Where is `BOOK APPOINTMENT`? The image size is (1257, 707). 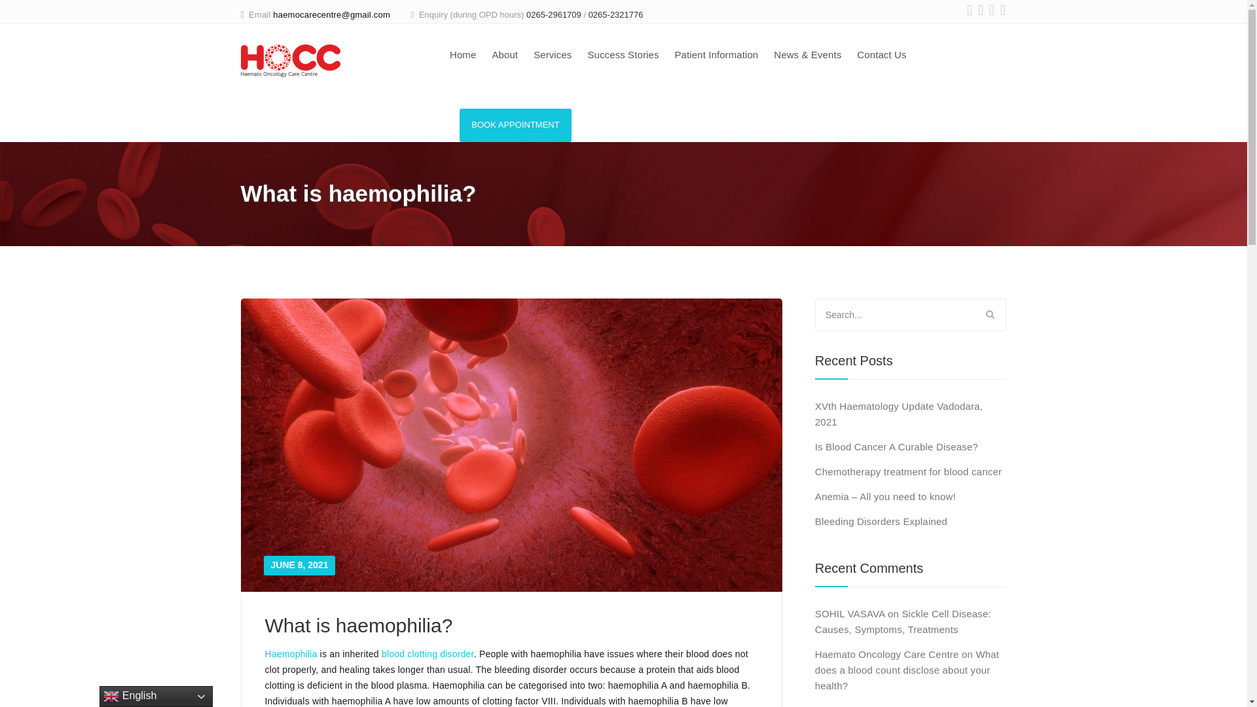 BOOK APPOINTMENT is located at coordinates (516, 126).